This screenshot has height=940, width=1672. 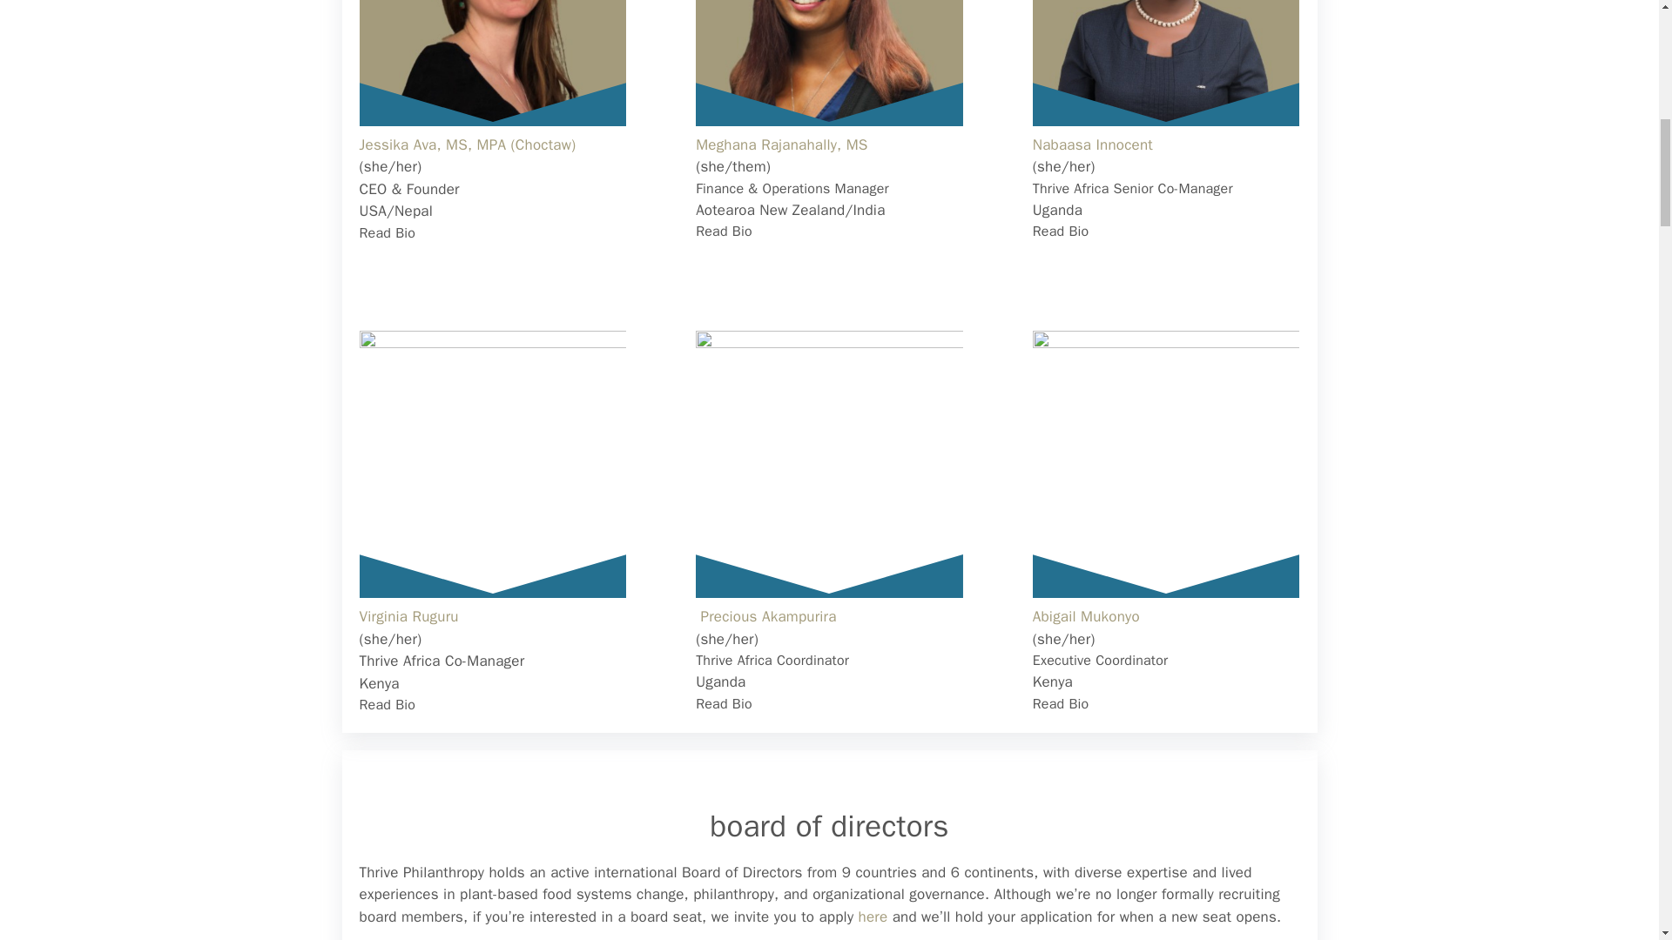 I want to click on 1, so click(x=492, y=63).